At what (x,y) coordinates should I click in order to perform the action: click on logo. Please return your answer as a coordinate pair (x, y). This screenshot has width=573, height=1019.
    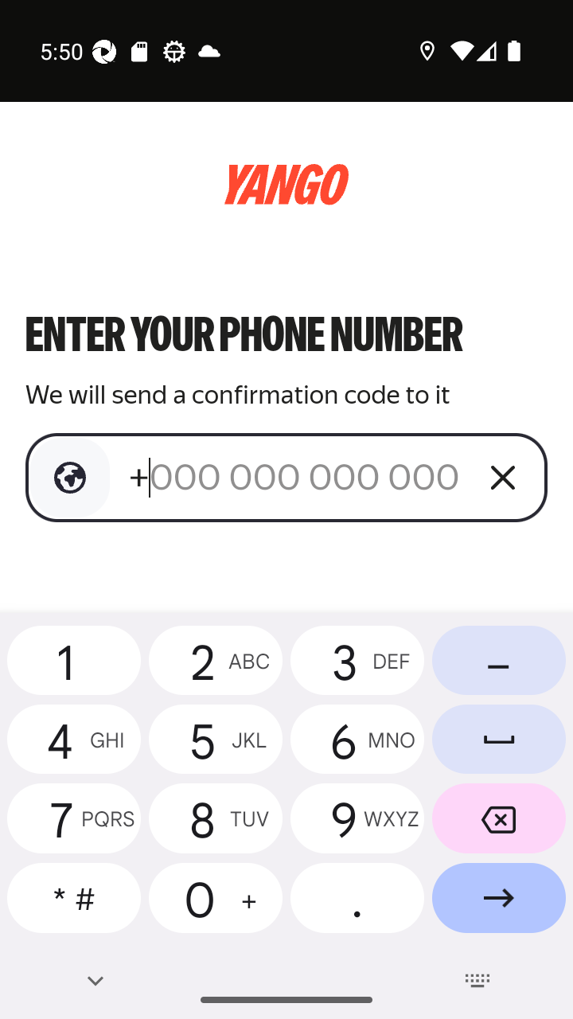
    Looking at the image, I should click on (286, 185).